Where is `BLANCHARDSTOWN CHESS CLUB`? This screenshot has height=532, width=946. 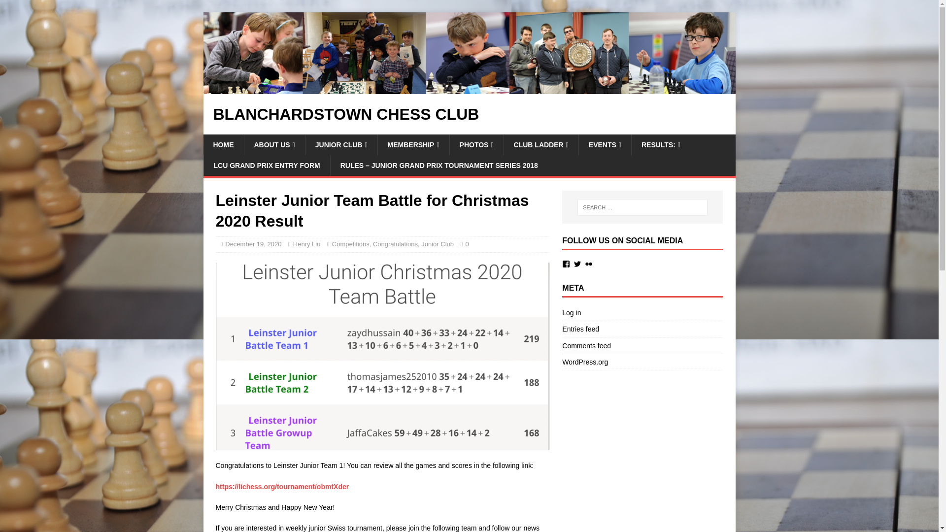 BLANCHARDSTOWN CHESS CLUB is located at coordinates (469, 114).